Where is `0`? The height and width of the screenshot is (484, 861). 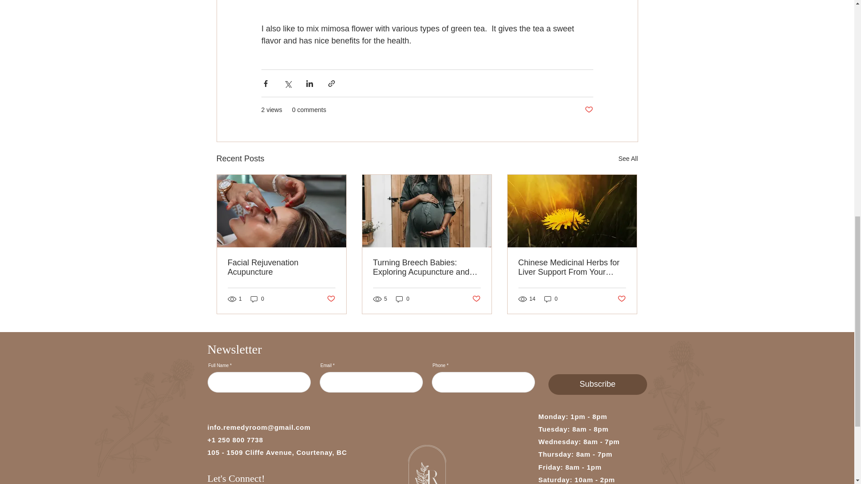 0 is located at coordinates (403, 299).